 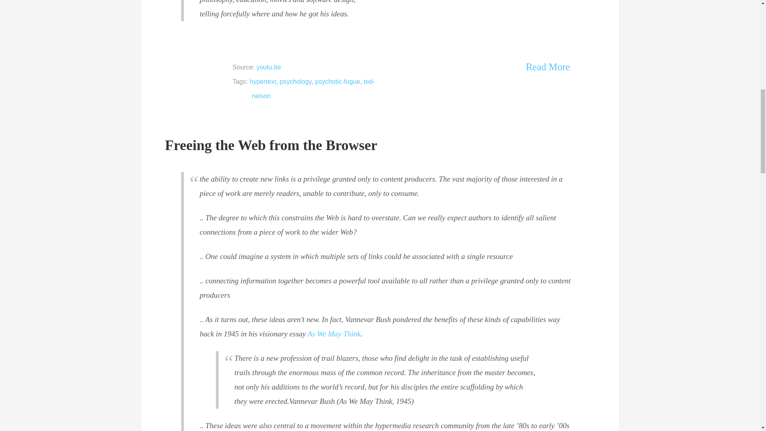 I want to click on Read More, so click(x=547, y=67).